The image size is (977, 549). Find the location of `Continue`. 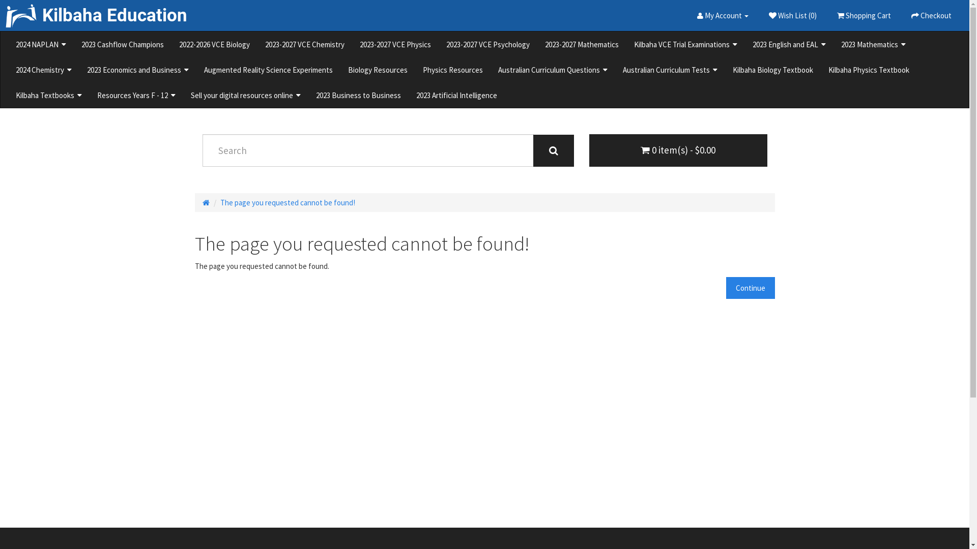

Continue is located at coordinates (750, 288).